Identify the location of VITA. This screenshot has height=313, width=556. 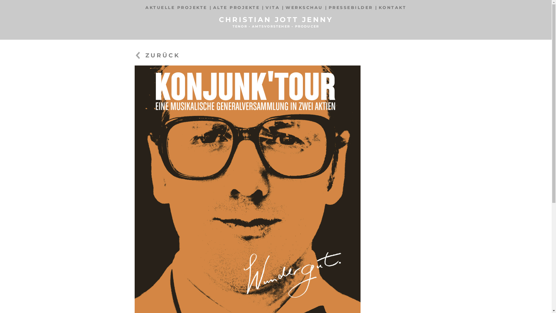
(273, 8).